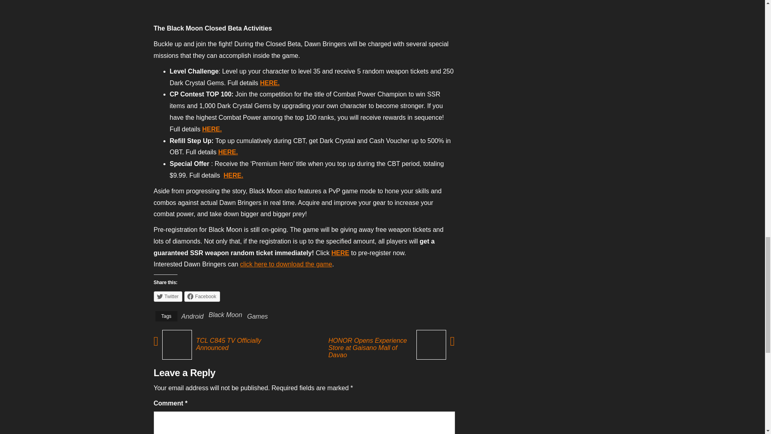 The width and height of the screenshot is (771, 434). I want to click on Games, so click(258, 316).